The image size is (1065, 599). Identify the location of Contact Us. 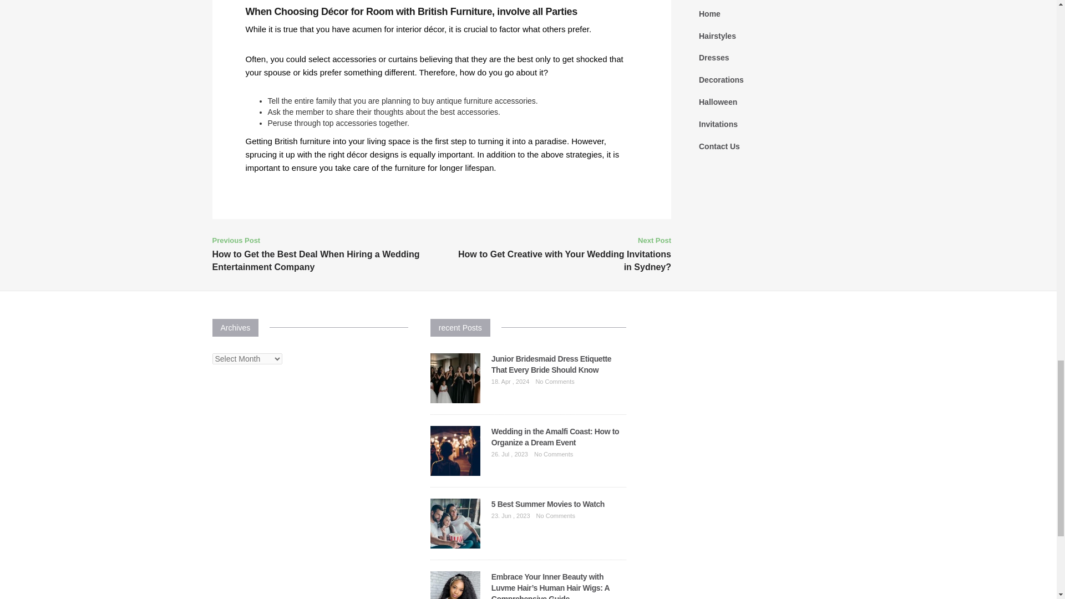
(719, 146).